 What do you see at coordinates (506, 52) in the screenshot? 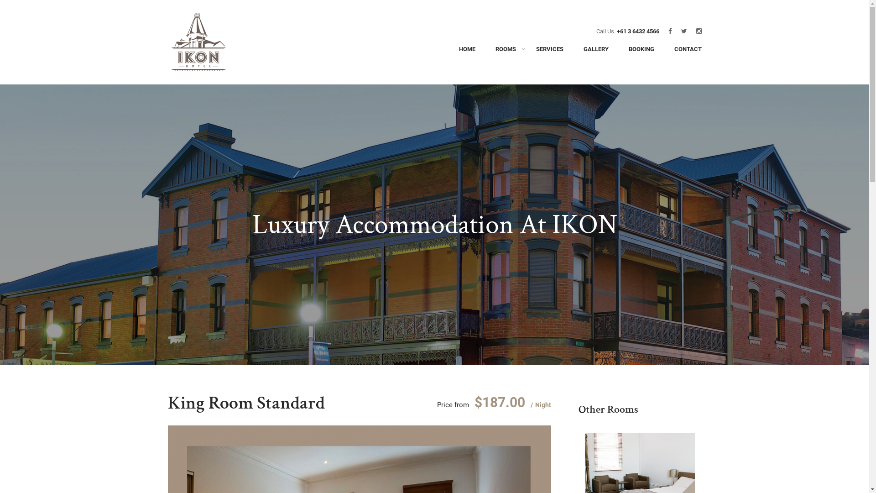
I see `ROOMS` at bounding box center [506, 52].